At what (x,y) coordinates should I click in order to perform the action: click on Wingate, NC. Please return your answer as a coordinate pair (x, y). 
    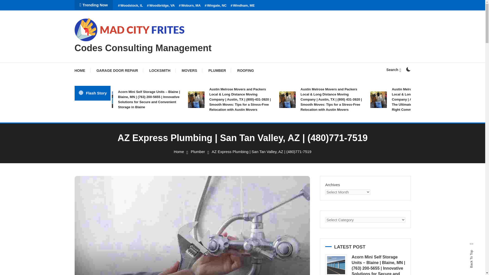
    Looking at the image, I should click on (216, 6).